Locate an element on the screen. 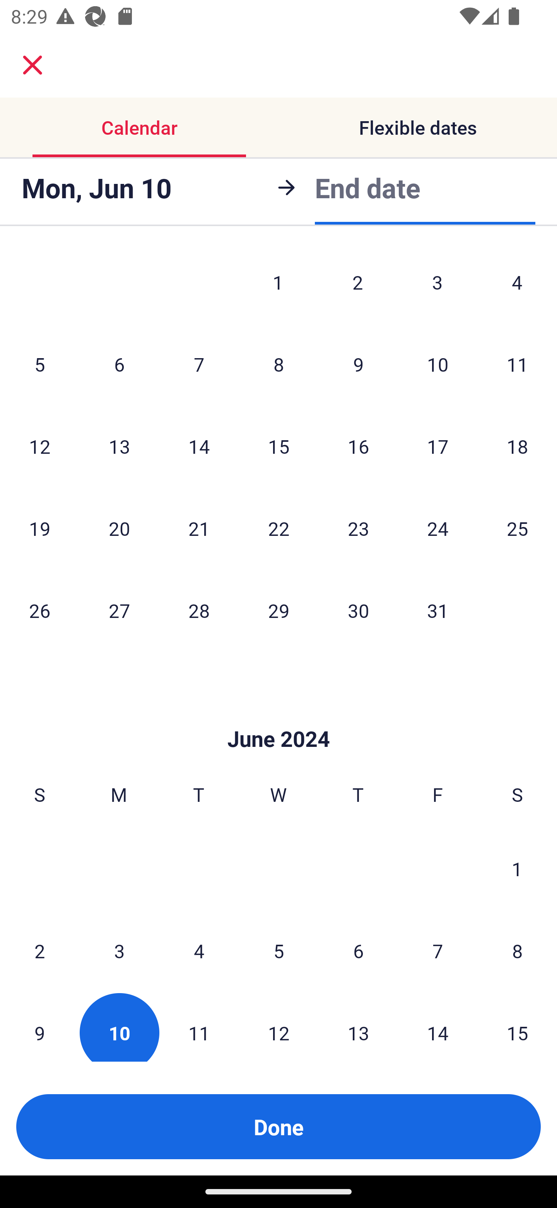 The width and height of the screenshot is (557, 1208). 15 Wednesday, May 15, 2024 is located at coordinates (278, 446).